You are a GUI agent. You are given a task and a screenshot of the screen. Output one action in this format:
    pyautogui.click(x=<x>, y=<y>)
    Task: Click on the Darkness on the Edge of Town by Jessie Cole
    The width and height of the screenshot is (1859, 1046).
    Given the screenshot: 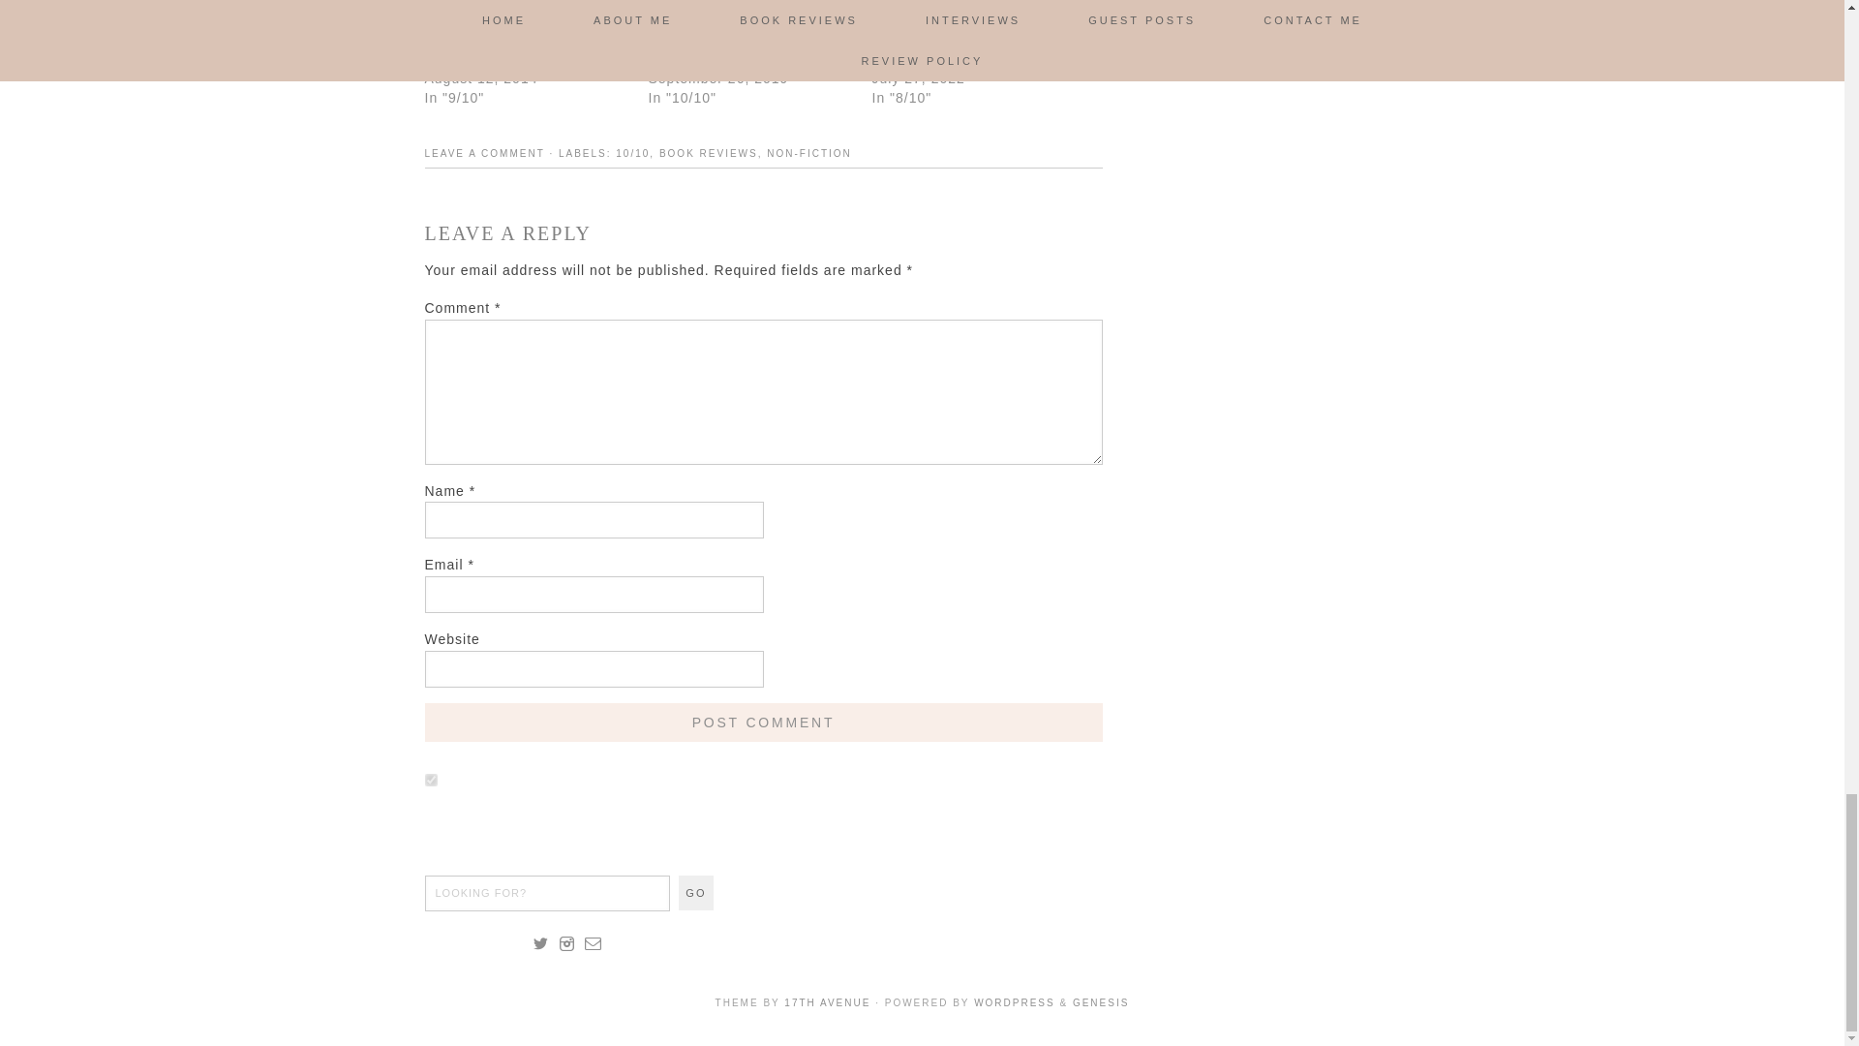 What is the action you would take?
    pyautogui.click(x=509, y=49)
    